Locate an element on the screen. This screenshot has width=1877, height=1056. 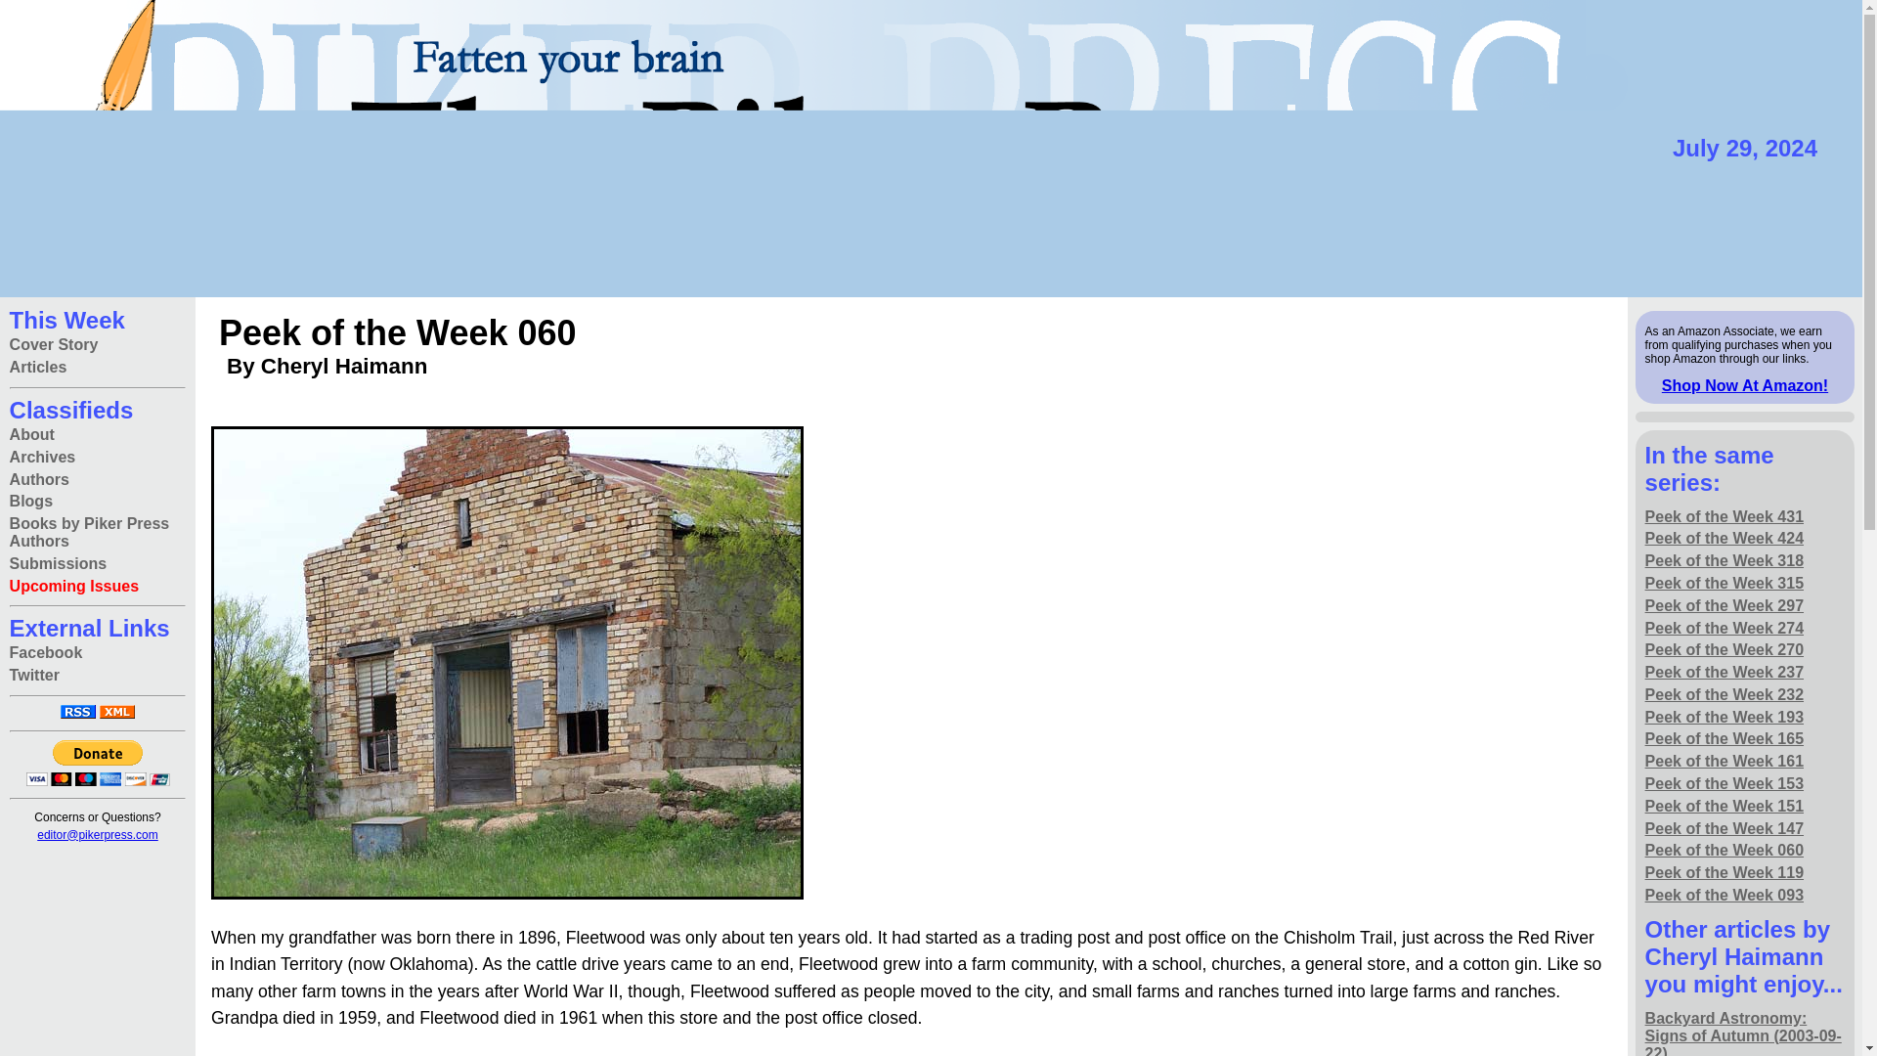
Peek of the Week 274 is located at coordinates (1724, 628).